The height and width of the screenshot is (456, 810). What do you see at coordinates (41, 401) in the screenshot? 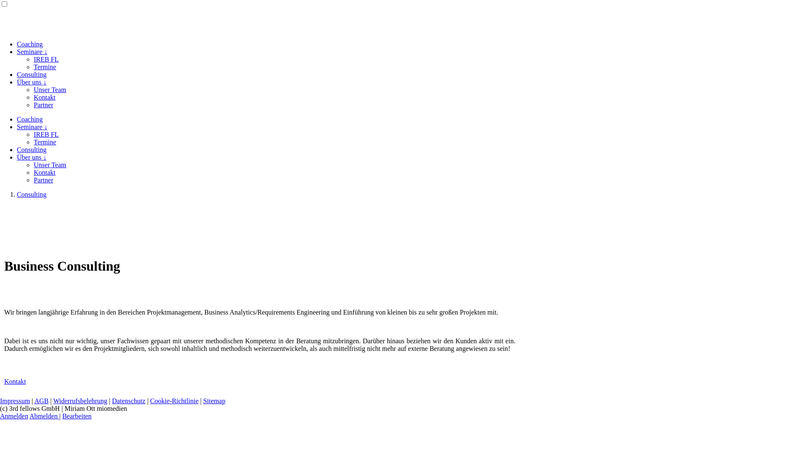
I see `AGB` at bounding box center [41, 401].